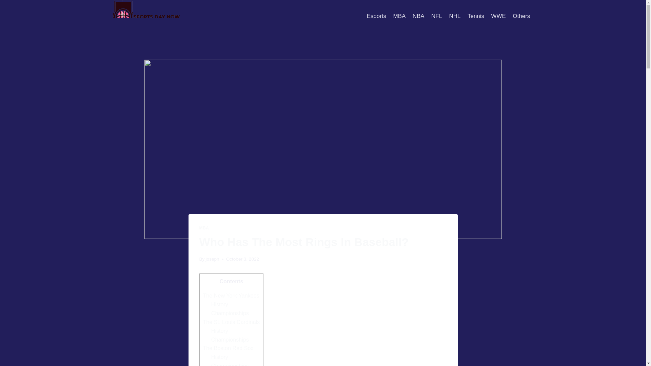 The height and width of the screenshot is (366, 651). What do you see at coordinates (454, 16) in the screenshot?
I see `NHL` at bounding box center [454, 16].